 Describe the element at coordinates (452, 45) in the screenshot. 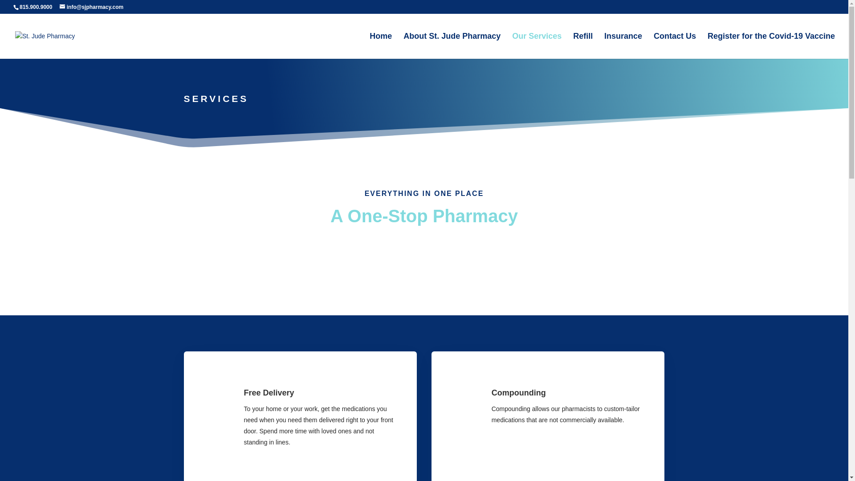

I see `About St. Jude Pharmacy` at that location.